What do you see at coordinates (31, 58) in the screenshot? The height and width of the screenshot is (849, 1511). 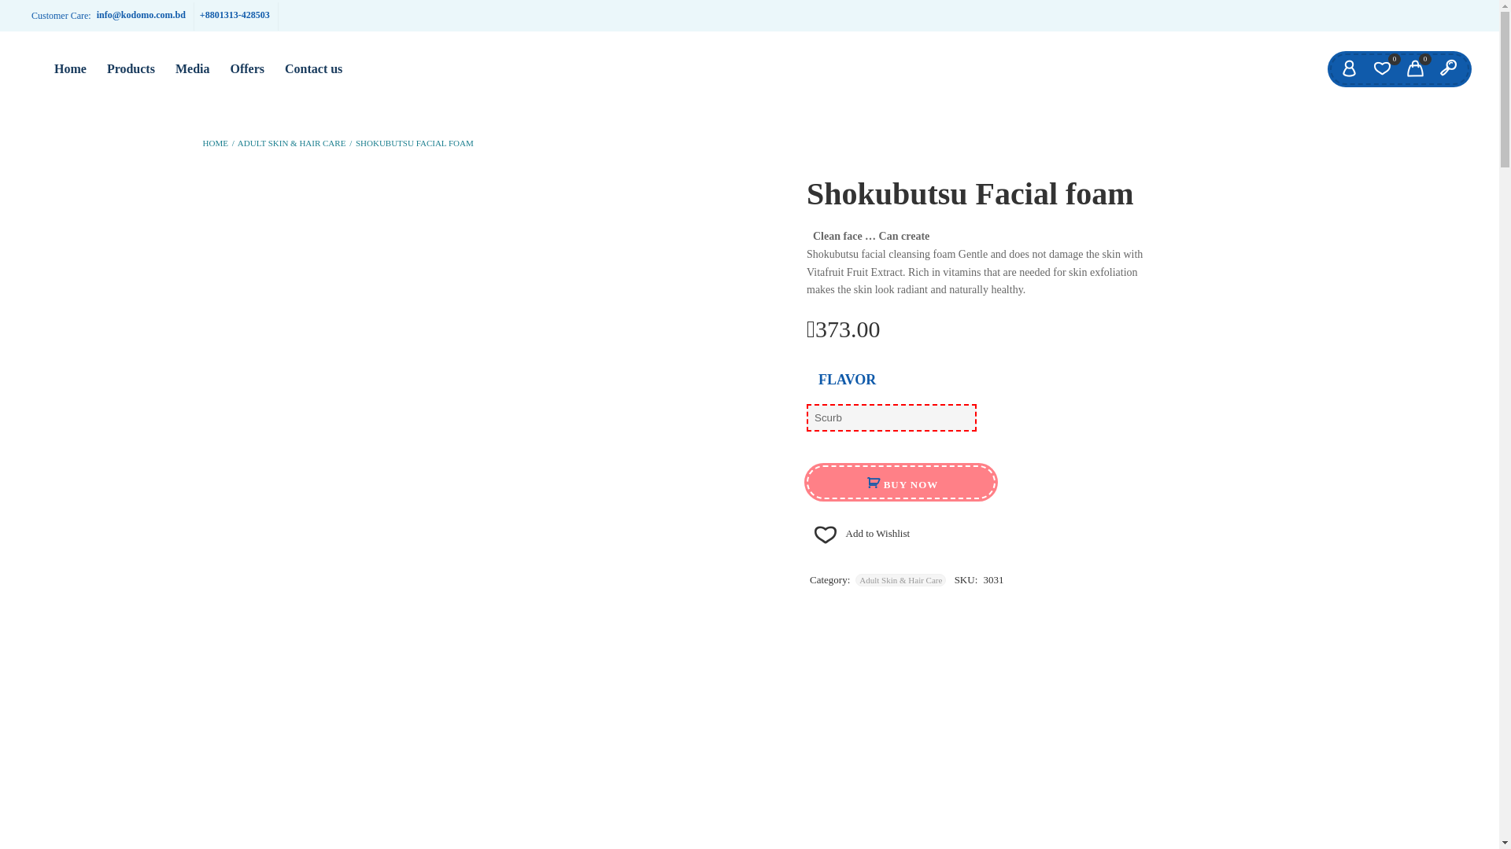 I see `Kodomo Bangladesh` at bounding box center [31, 58].